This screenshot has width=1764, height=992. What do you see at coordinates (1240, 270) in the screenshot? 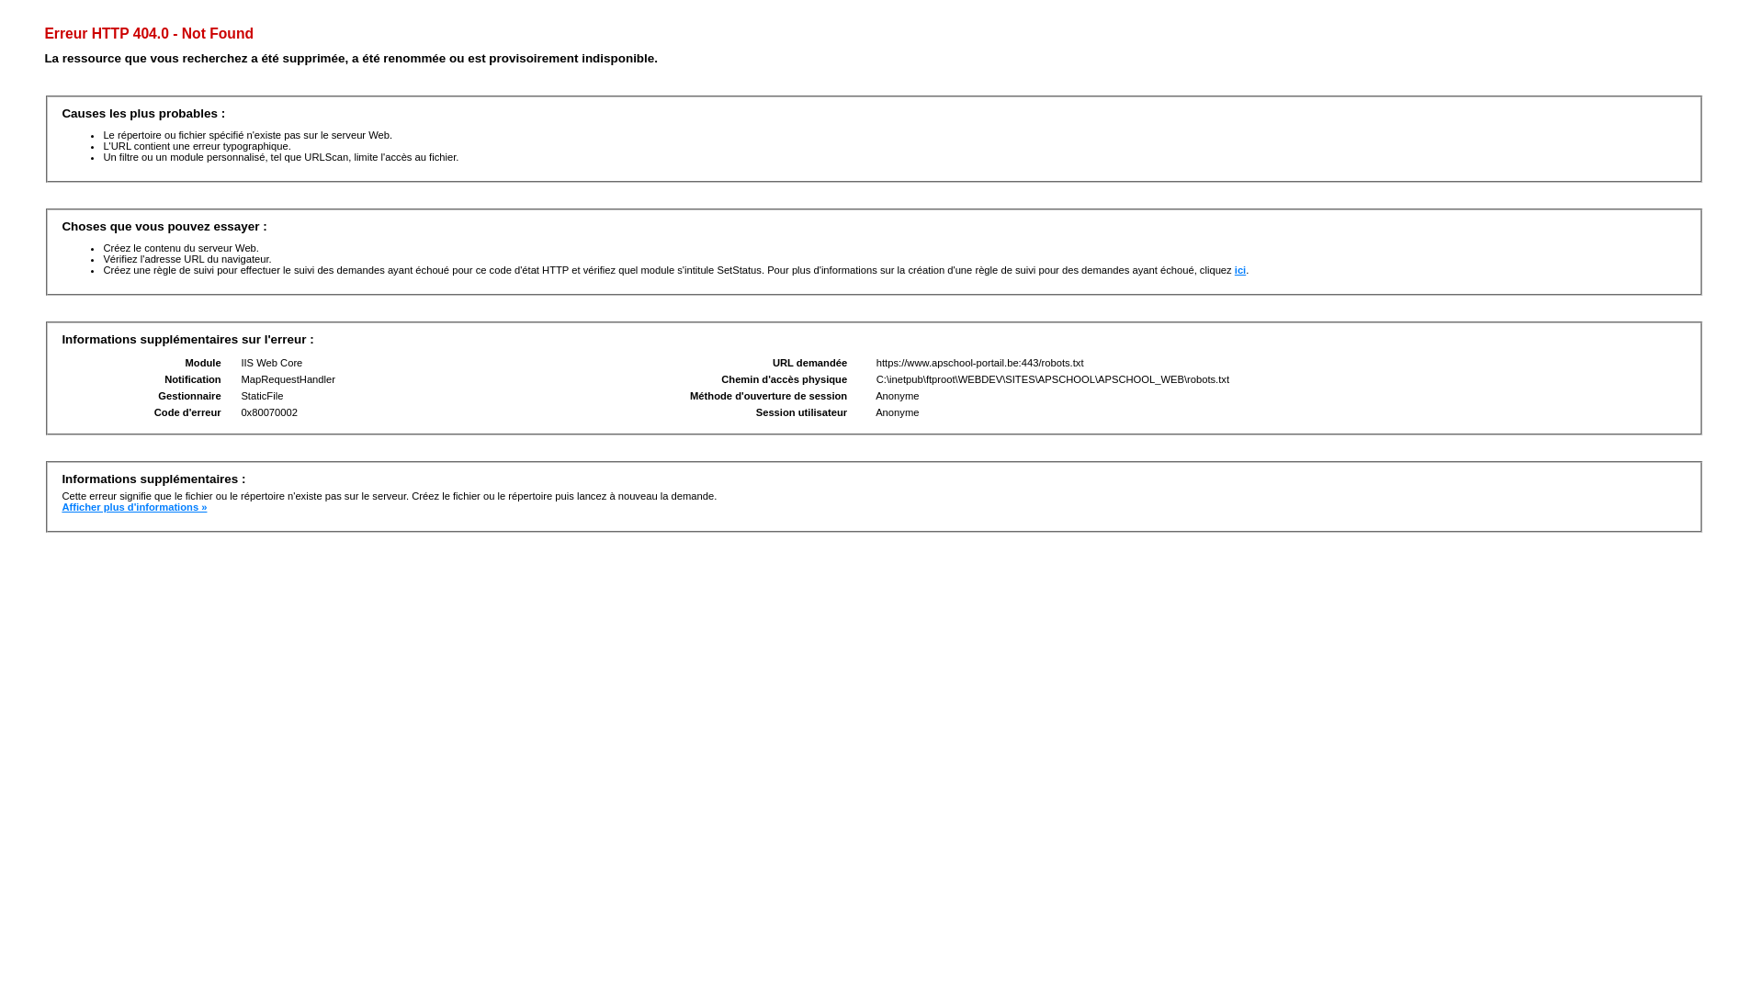
I see `ici` at bounding box center [1240, 270].